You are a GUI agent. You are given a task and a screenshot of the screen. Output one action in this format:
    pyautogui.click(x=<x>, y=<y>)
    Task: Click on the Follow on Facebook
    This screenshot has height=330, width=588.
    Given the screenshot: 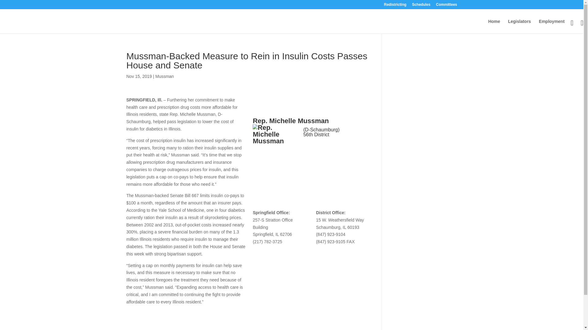 What is the action you would take?
    pyautogui.click(x=308, y=148)
    